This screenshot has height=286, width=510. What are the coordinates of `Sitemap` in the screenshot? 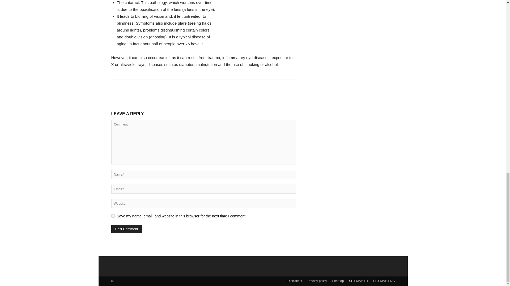 It's located at (338, 281).